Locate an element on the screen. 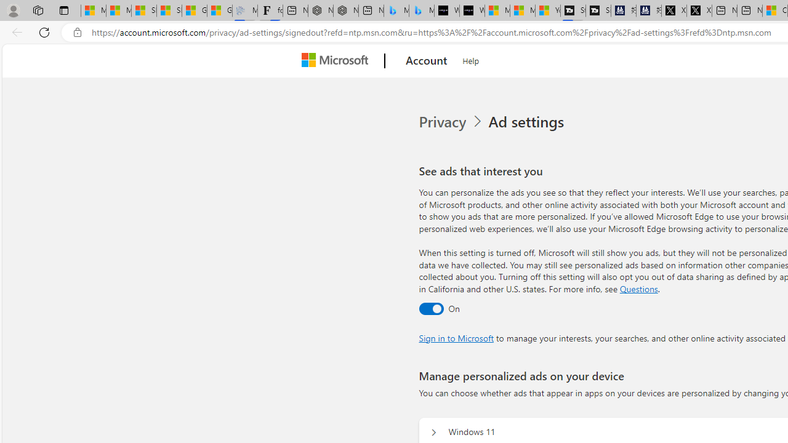 The height and width of the screenshot is (443, 788). Microsoft Bing Travel - Stays in Bangkok, Bangkok, Thailand is located at coordinates (396, 11).